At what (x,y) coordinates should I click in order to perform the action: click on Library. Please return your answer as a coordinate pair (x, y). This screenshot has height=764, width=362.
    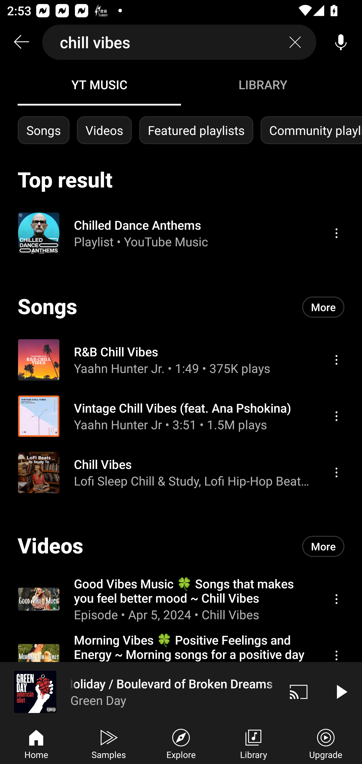
    Looking at the image, I should click on (253, 743).